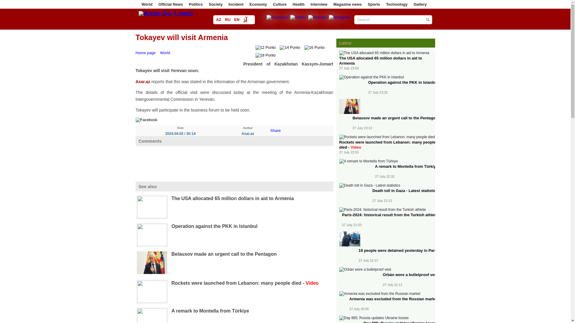 Image resolution: width=575 pixels, height=323 pixels. I want to click on Politics, so click(196, 4).